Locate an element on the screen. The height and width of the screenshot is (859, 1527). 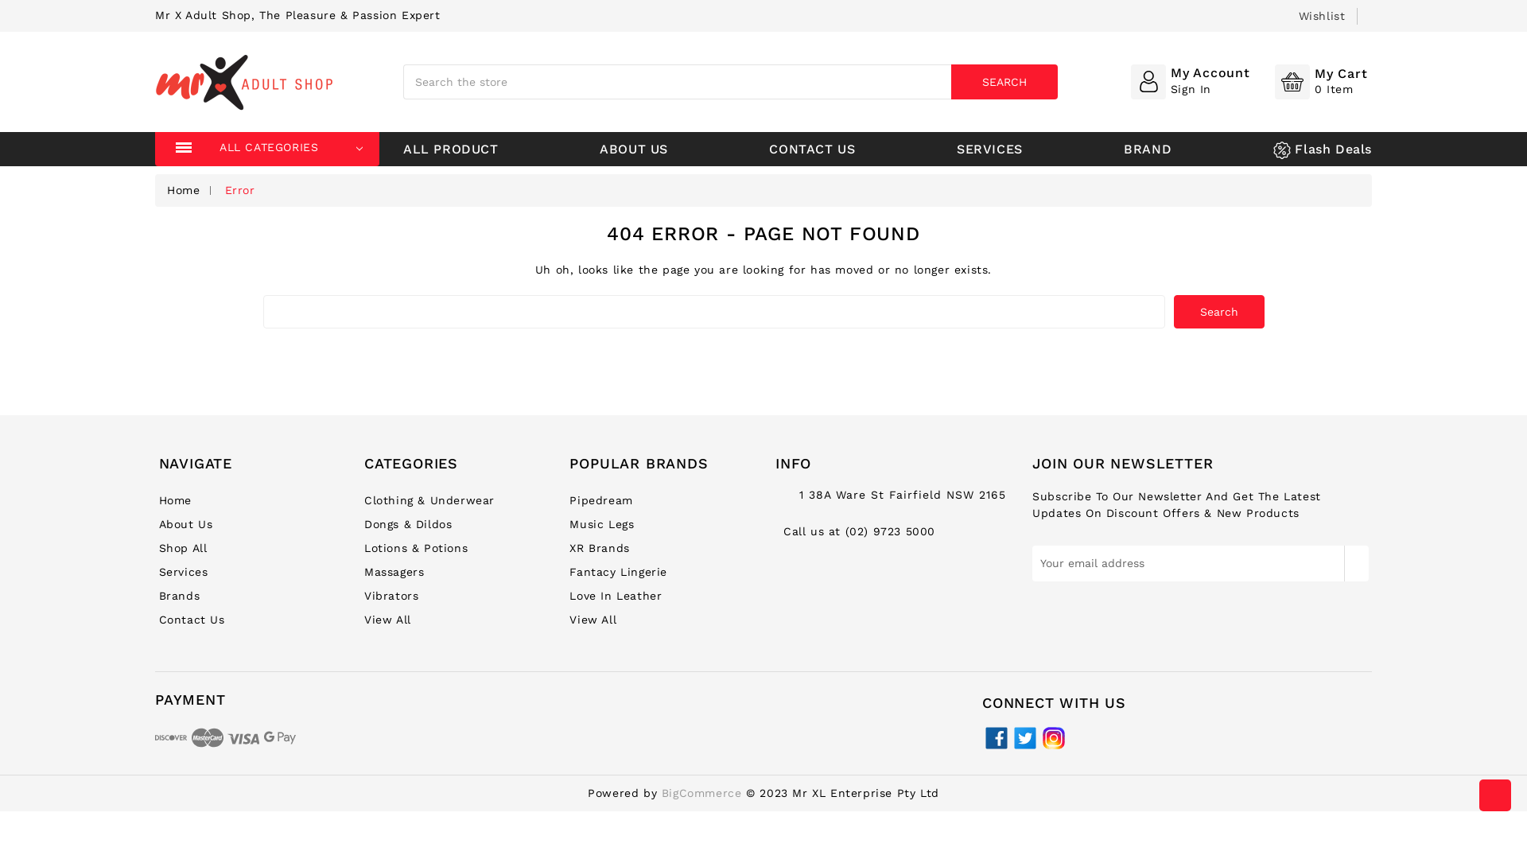
About Us is located at coordinates (186, 524).